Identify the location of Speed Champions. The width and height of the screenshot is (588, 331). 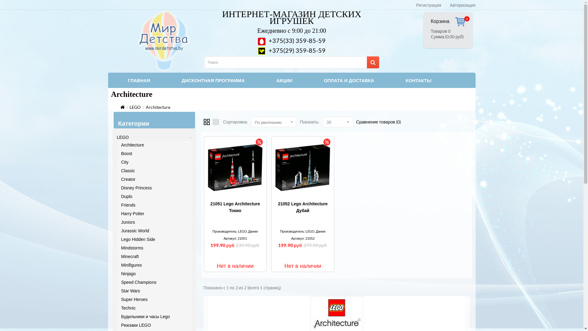
(139, 282).